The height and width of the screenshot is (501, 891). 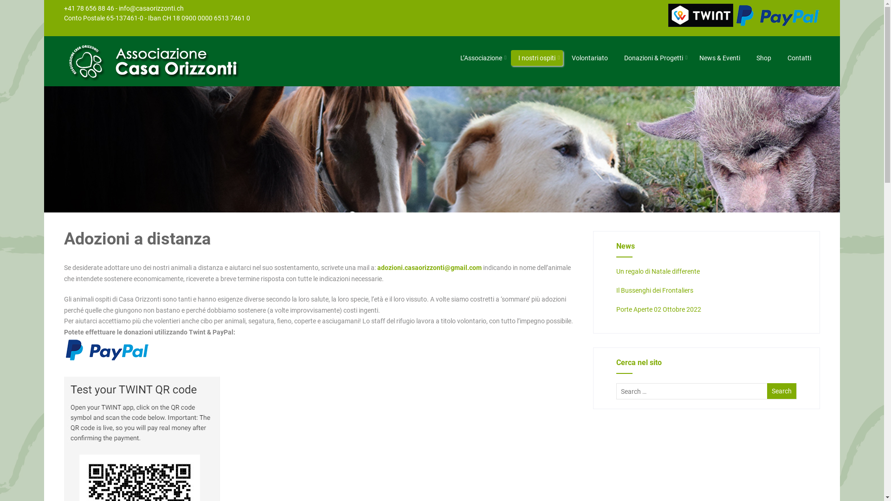 I want to click on Contatti, so click(x=799, y=58).